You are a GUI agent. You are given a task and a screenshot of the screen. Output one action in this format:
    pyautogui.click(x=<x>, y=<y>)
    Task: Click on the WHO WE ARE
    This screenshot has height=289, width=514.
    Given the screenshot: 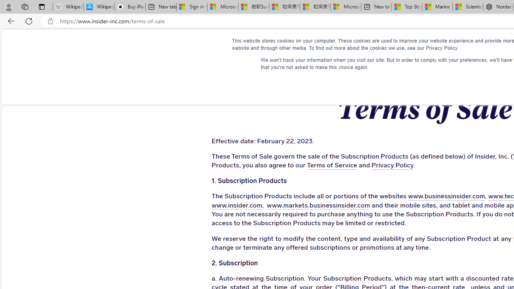 What is the action you would take?
    pyautogui.click(x=245, y=44)
    